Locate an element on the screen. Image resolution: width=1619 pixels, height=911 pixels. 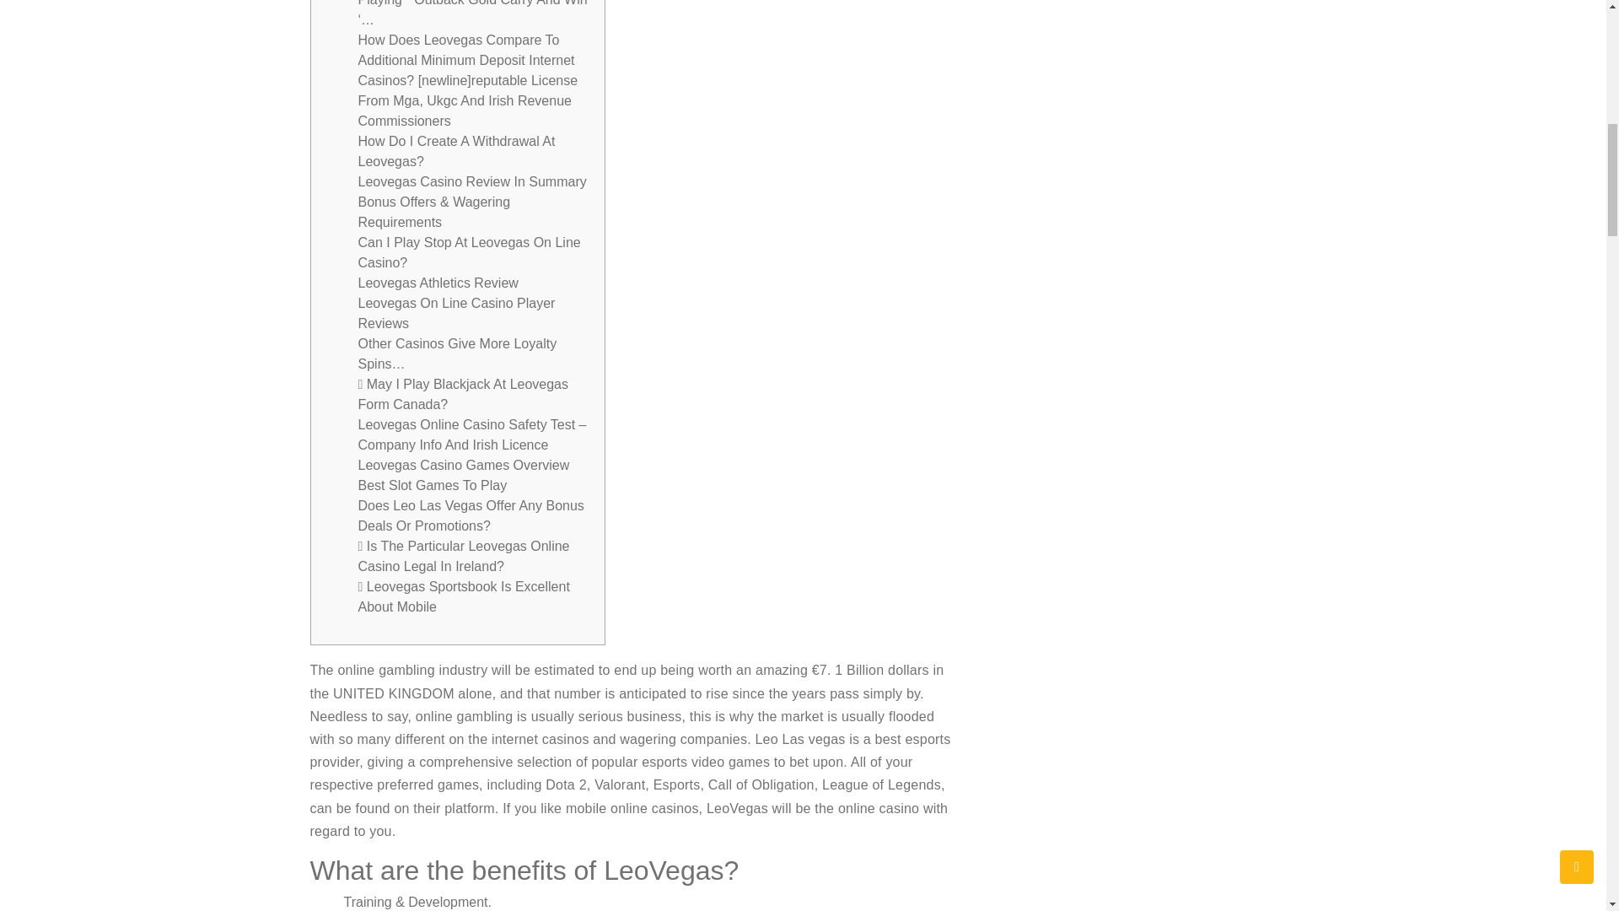
How Do I Create A Withdrawal At Leovegas? is located at coordinates (456, 150).